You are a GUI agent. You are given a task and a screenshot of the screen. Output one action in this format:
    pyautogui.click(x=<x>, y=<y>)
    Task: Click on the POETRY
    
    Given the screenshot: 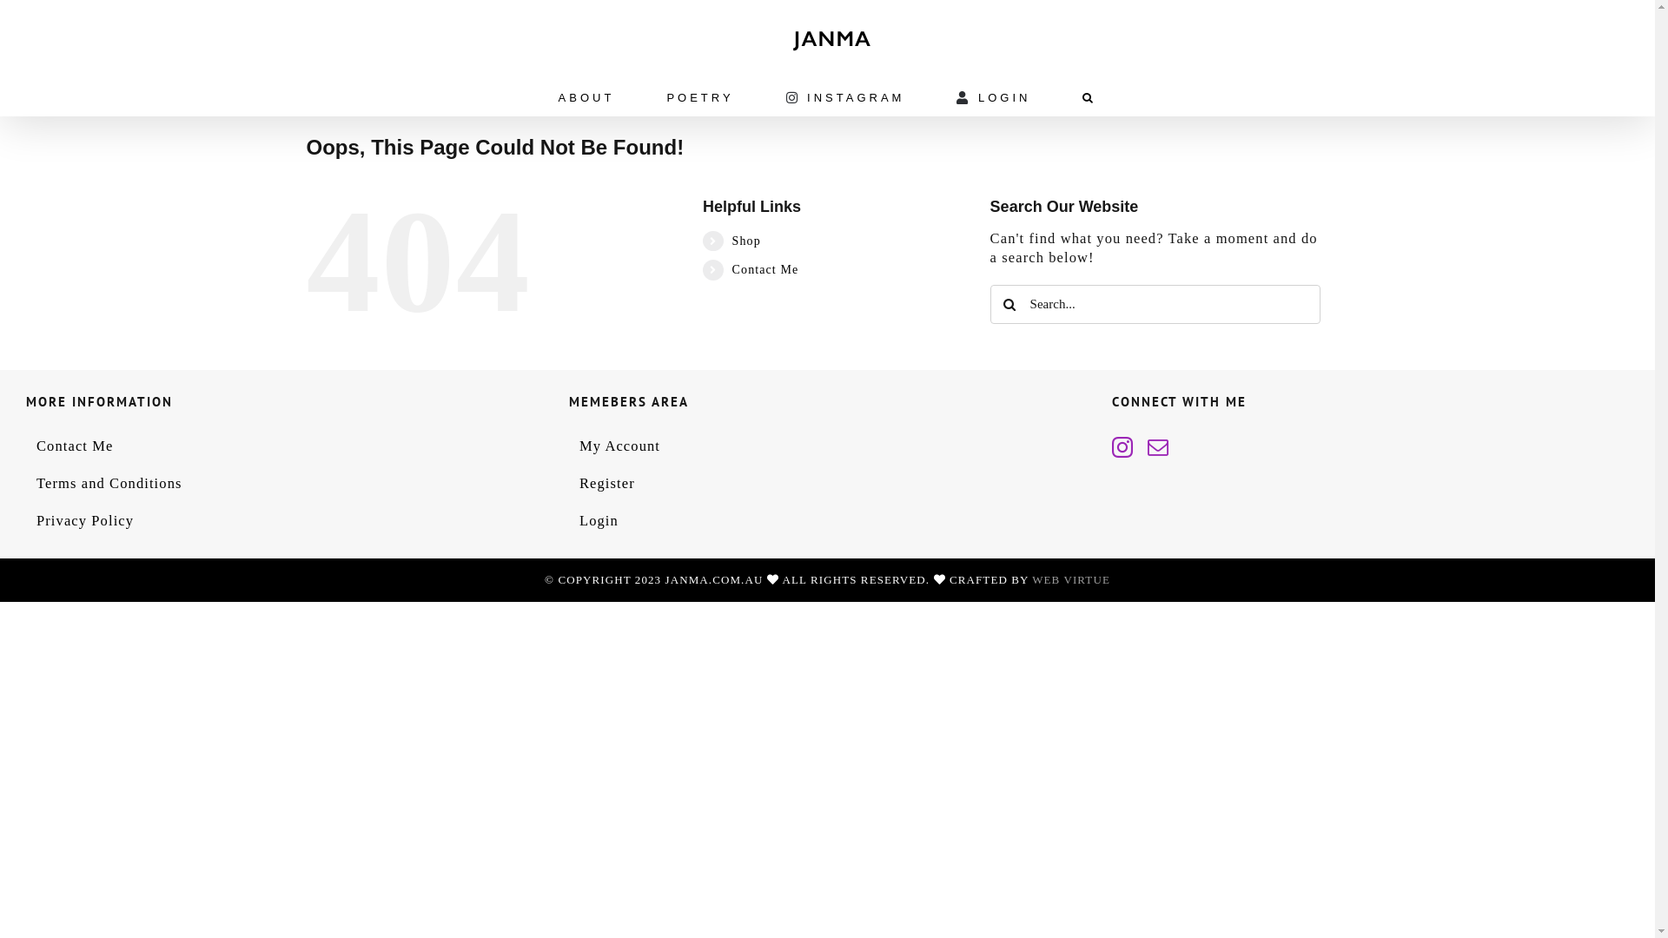 What is the action you would take?
    pyautogui.click(x=700, y=97)
    